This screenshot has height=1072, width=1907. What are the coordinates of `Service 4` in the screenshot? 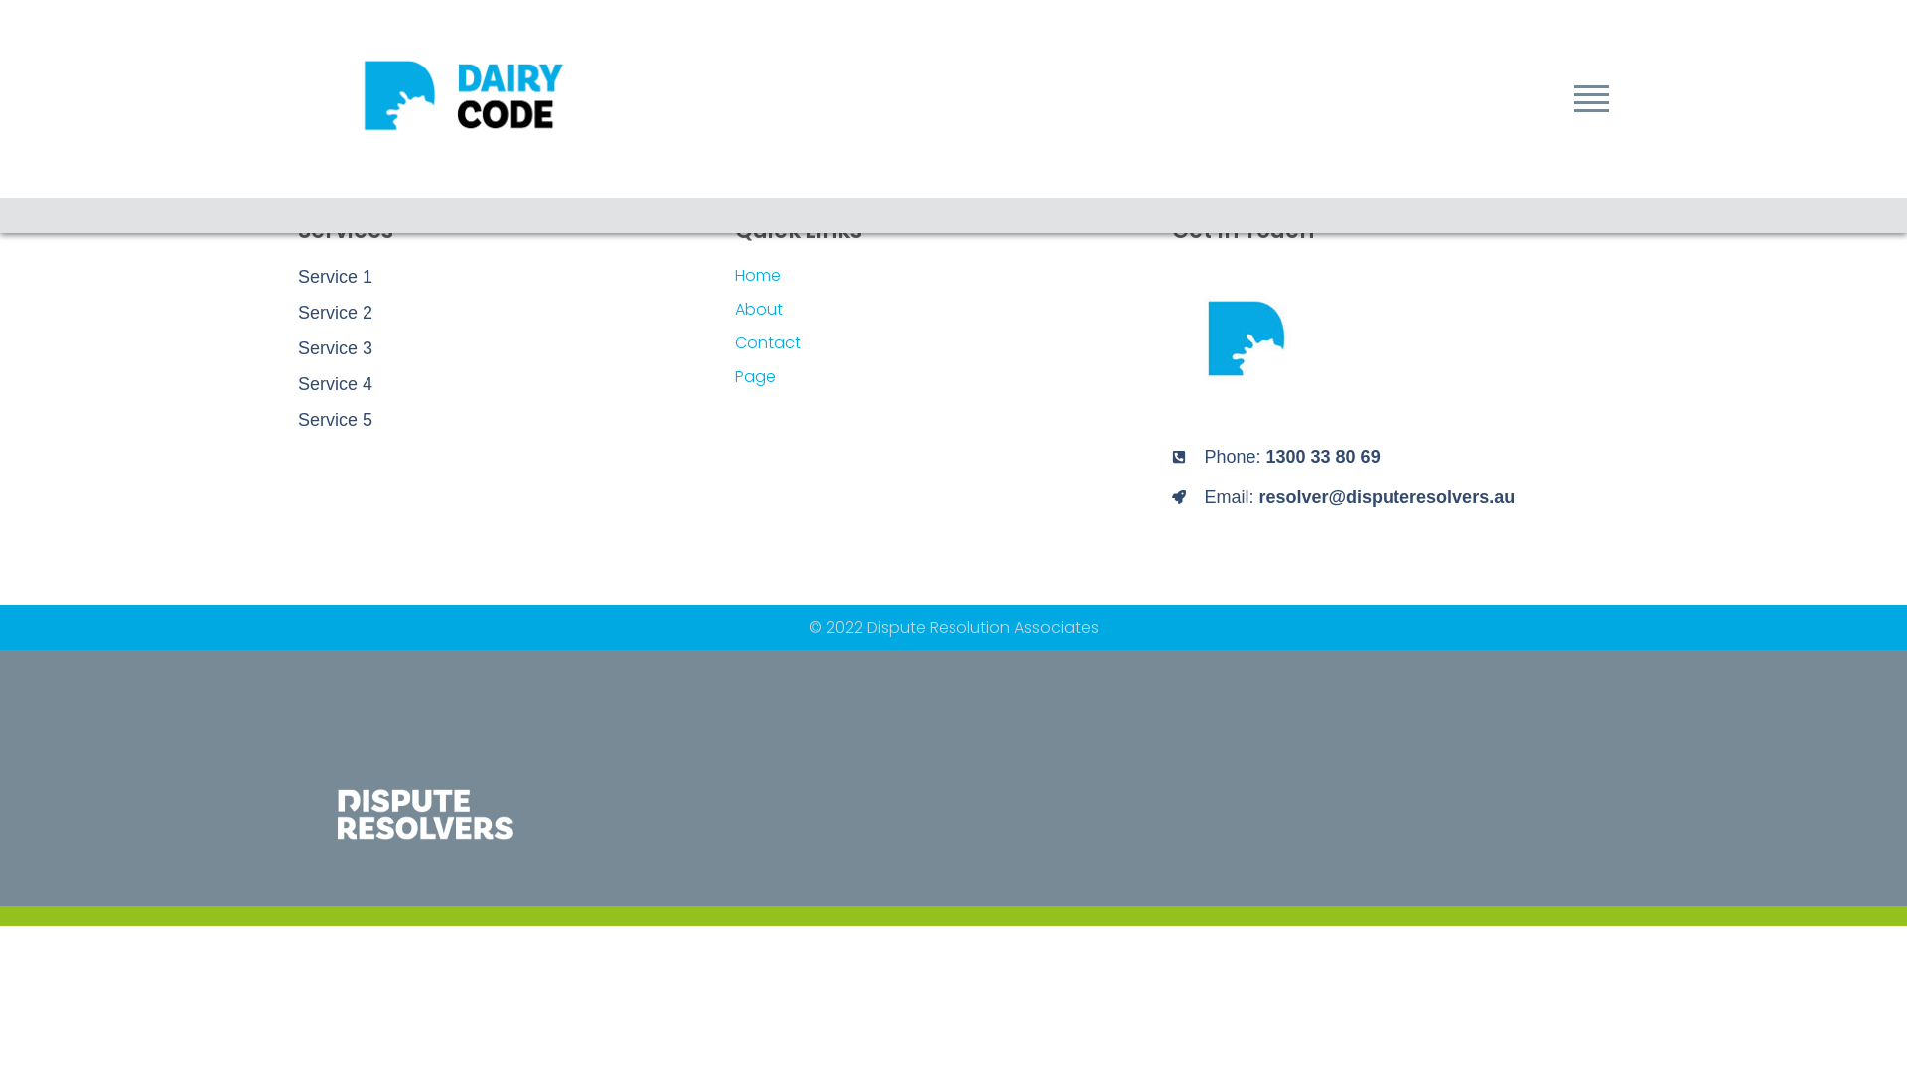 It's located at (516, 383).